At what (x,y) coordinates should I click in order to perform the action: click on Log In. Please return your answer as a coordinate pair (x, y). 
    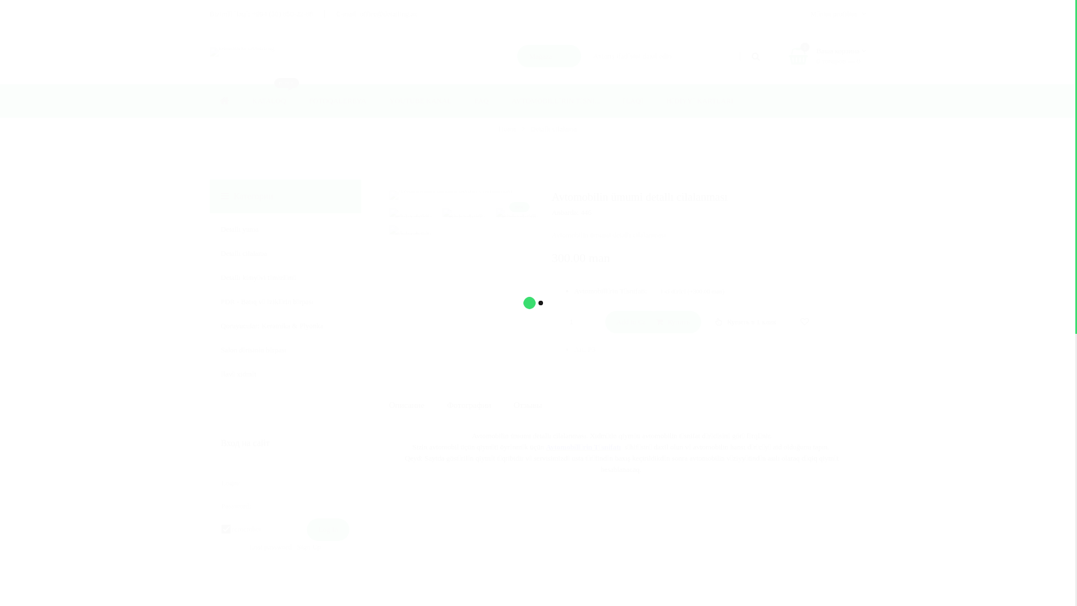
    Looking at the image, I should click on (328, 530).